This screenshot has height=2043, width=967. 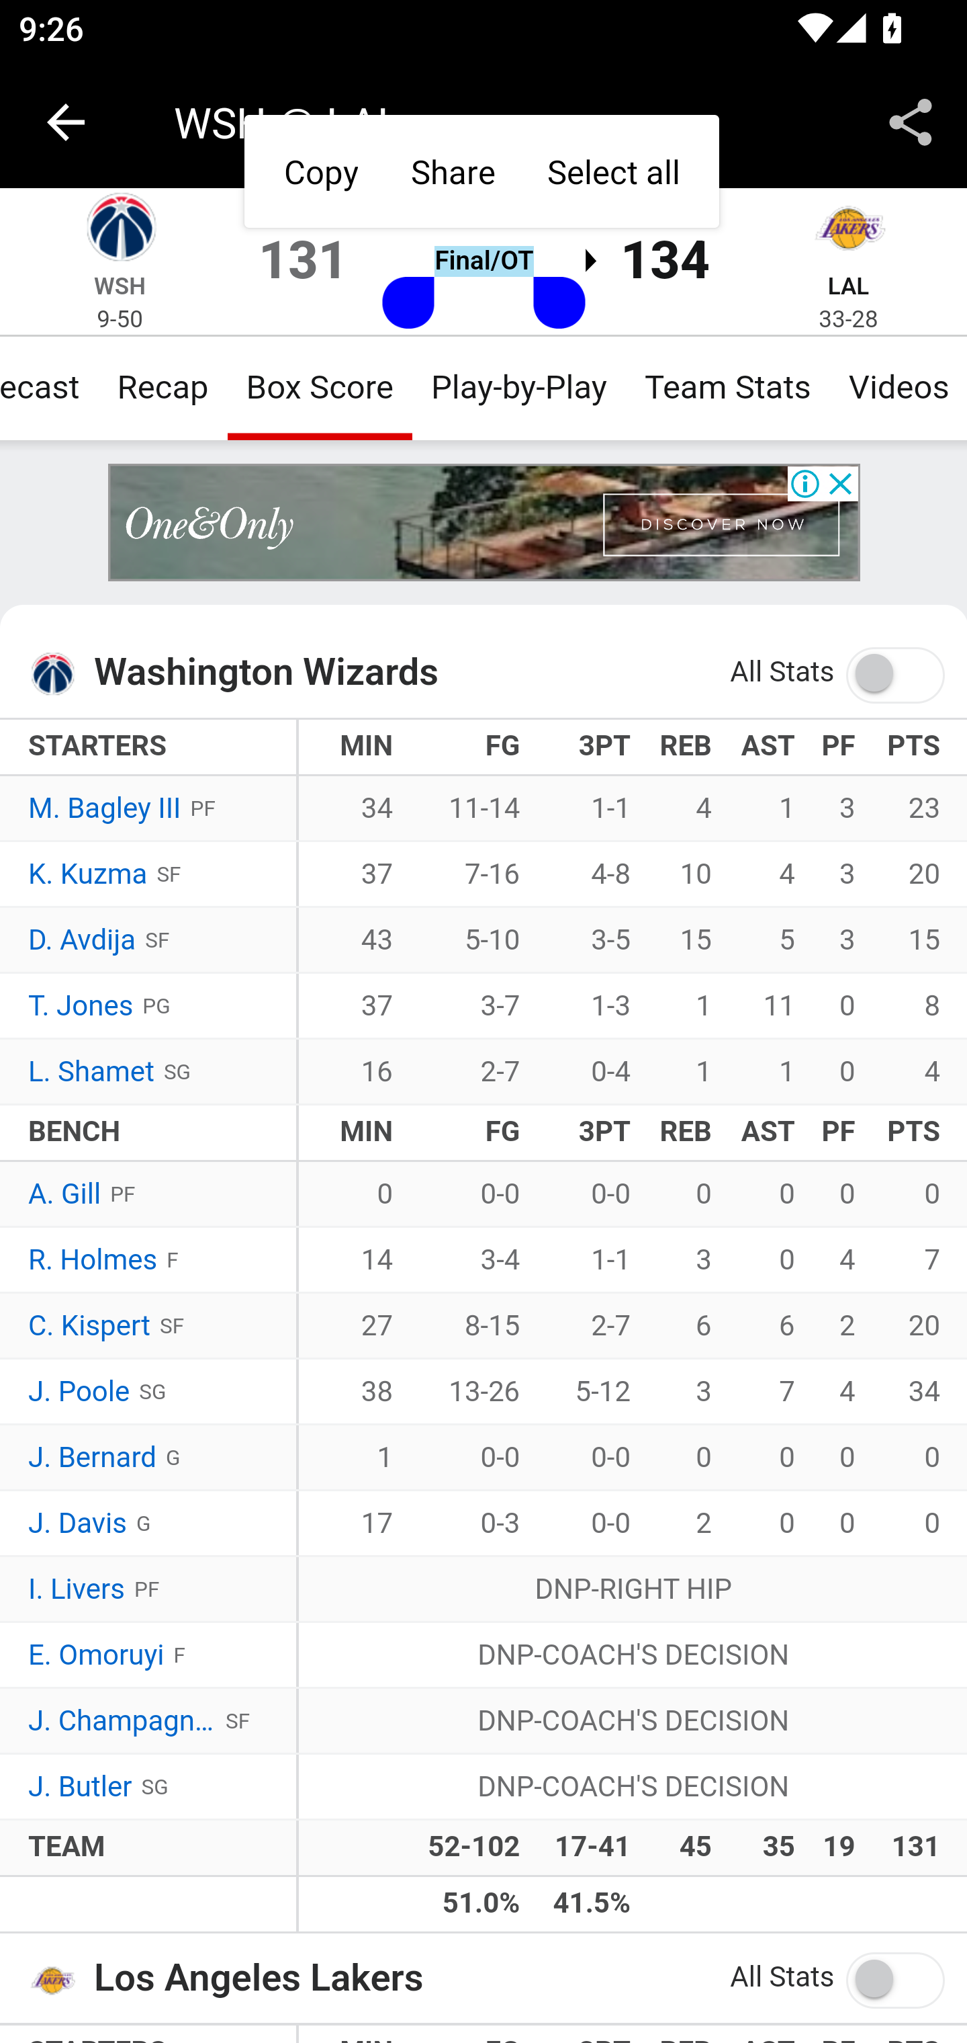 I want to click on Los Angeles Lakers, so click(x=60, y=1978).